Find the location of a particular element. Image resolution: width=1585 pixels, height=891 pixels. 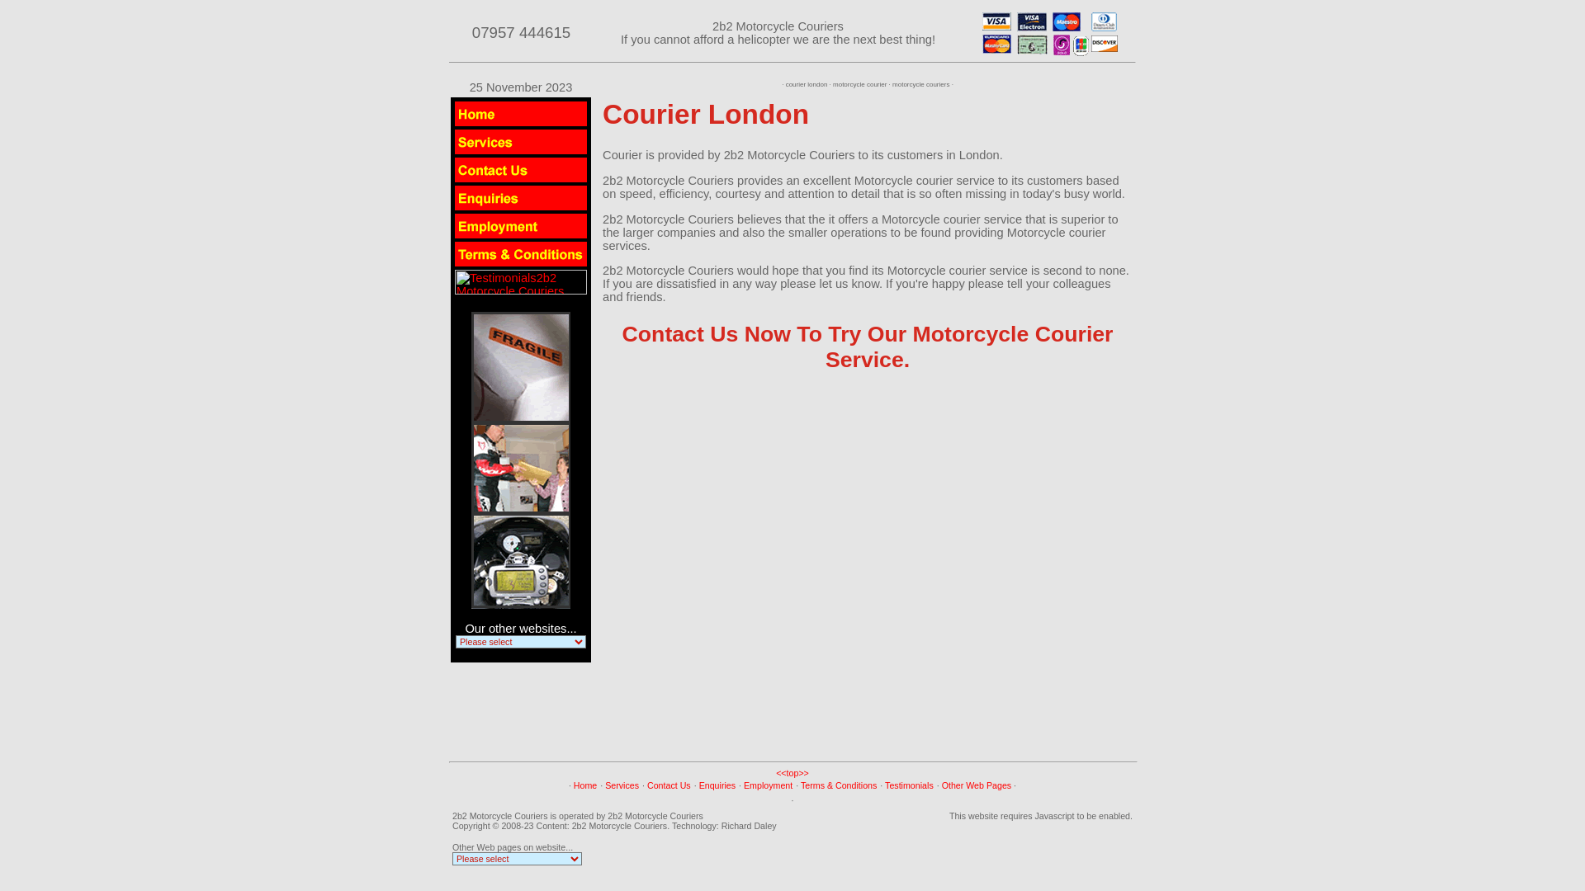

Employment is located at coordinates (768, 785).